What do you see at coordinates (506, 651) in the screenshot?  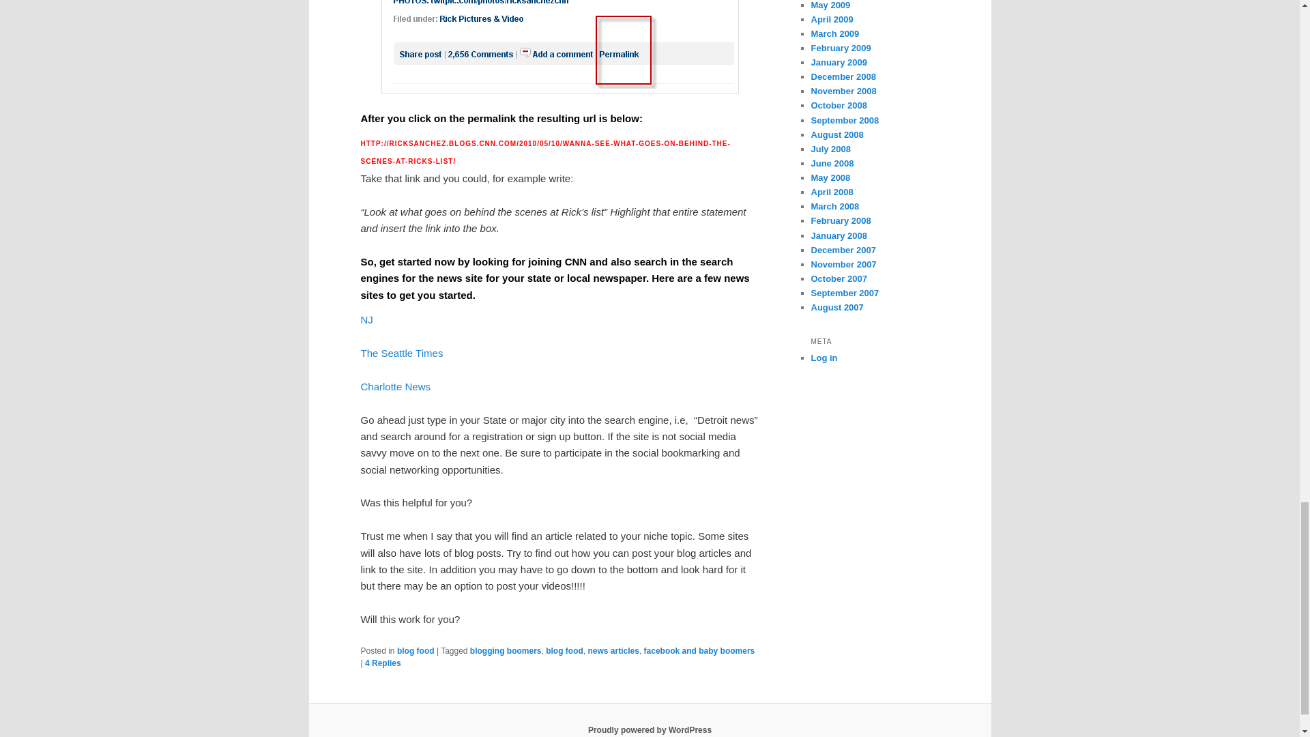 I see `blogging boomers` at bounding box center [506, 651].